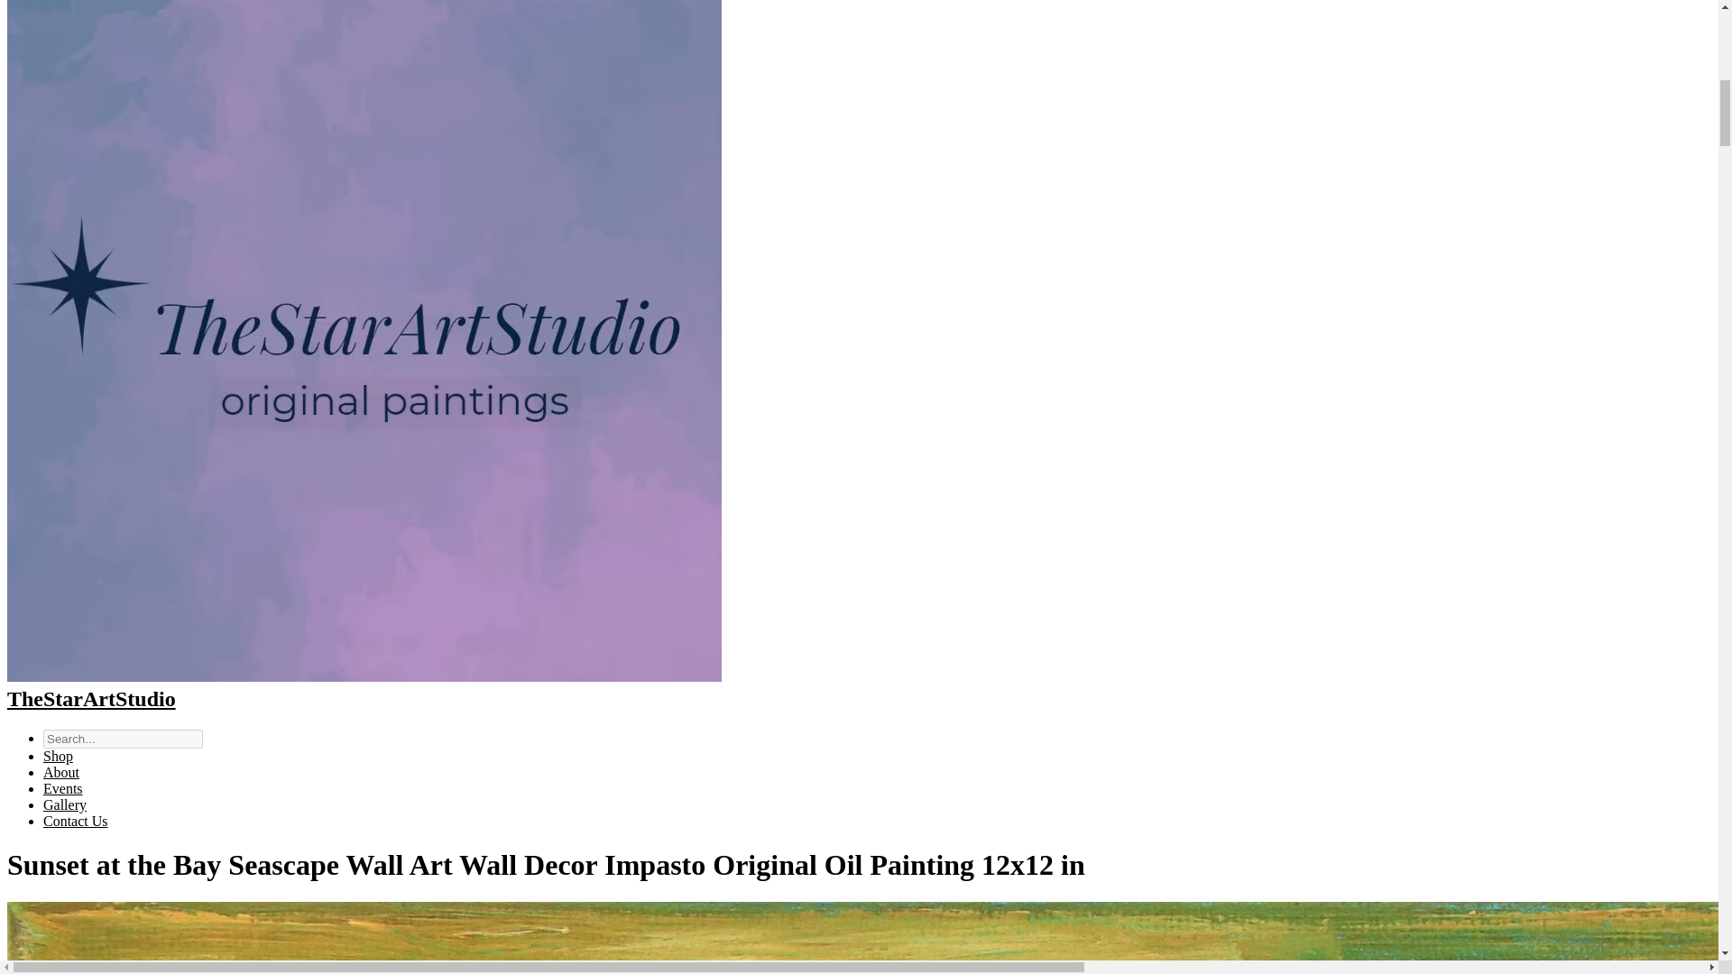 The height and width of the screenshot is (974, 1732). Describe the element at coordinates (58, 756) in the screenshot. I see `Shop` at that location.